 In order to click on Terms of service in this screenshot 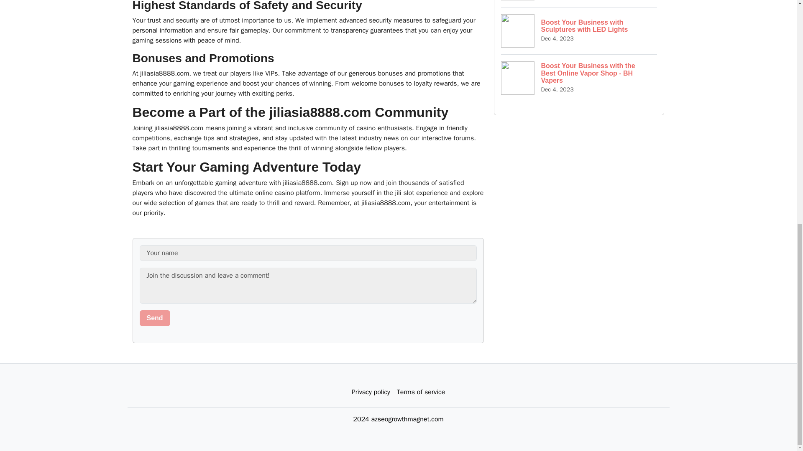, I will do `click(421, 392)`.